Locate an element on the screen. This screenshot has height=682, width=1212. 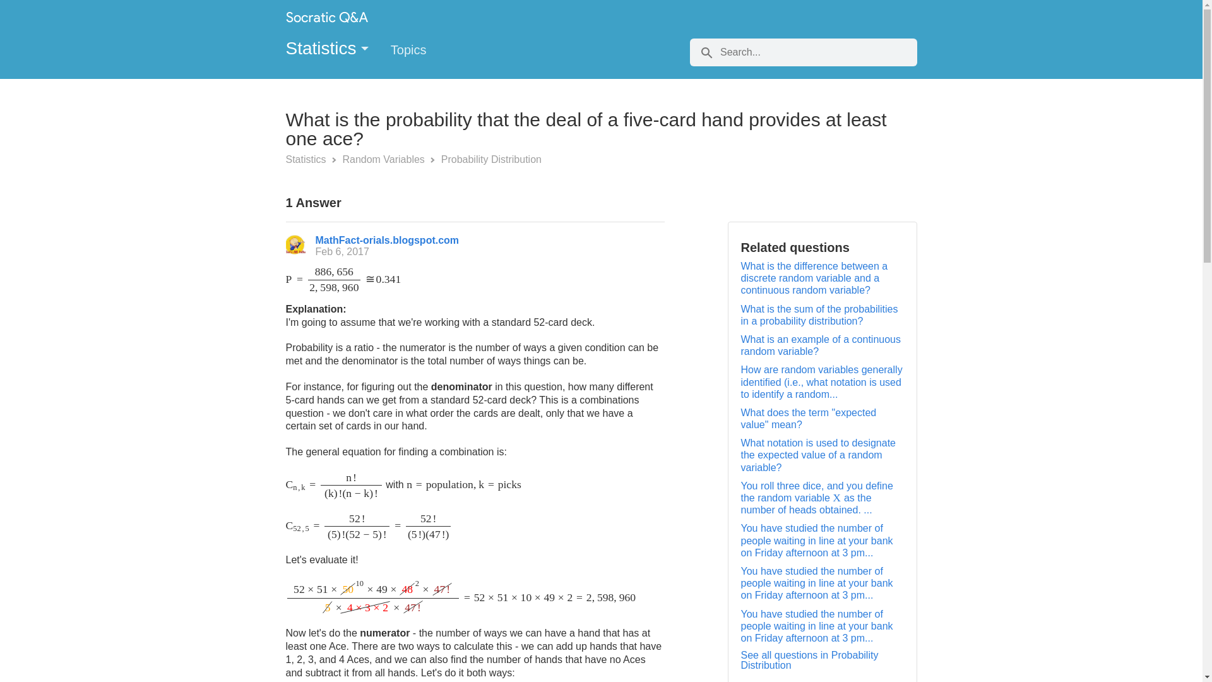
Statistics is located at coordinates (327, 49).